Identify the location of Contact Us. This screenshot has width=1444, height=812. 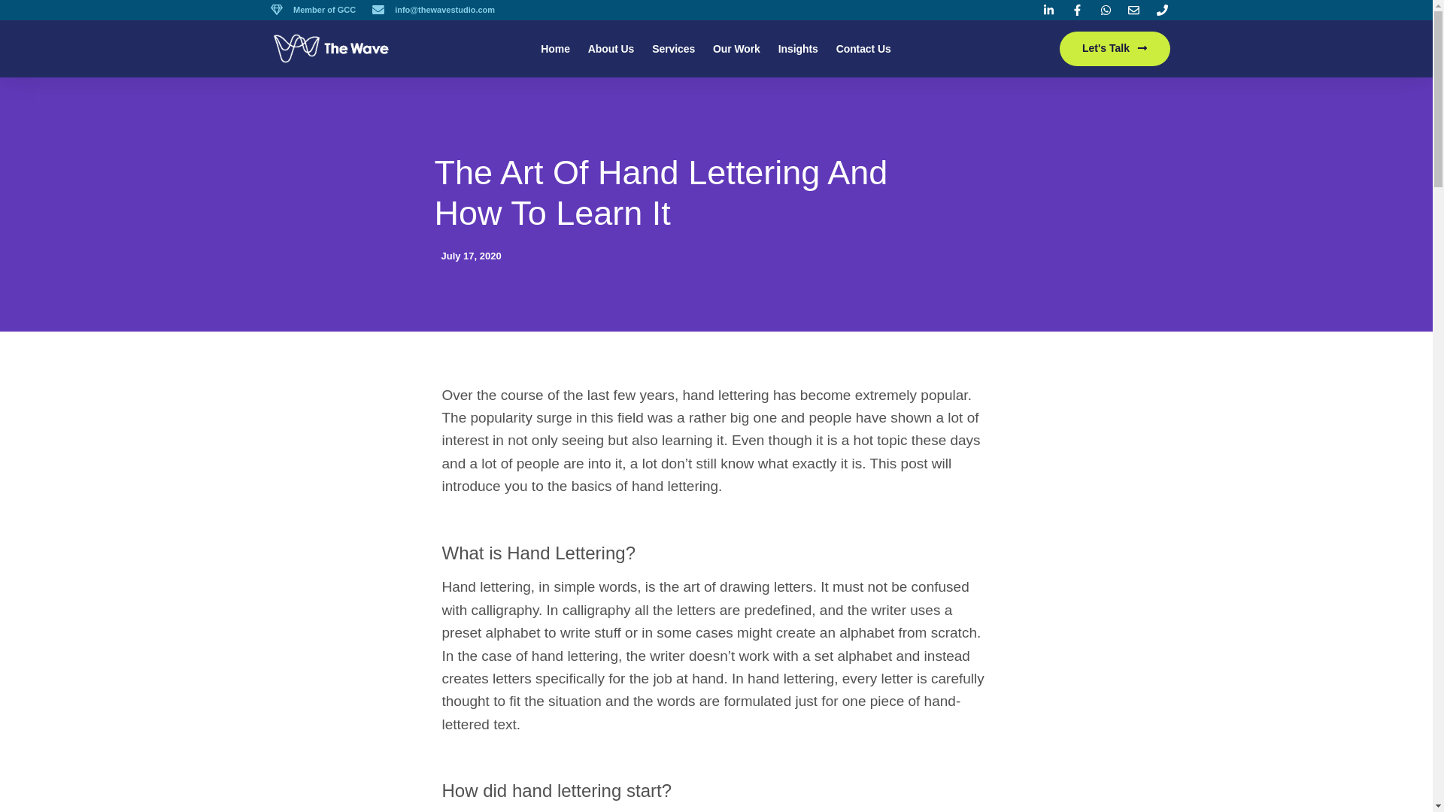
(863, 48).